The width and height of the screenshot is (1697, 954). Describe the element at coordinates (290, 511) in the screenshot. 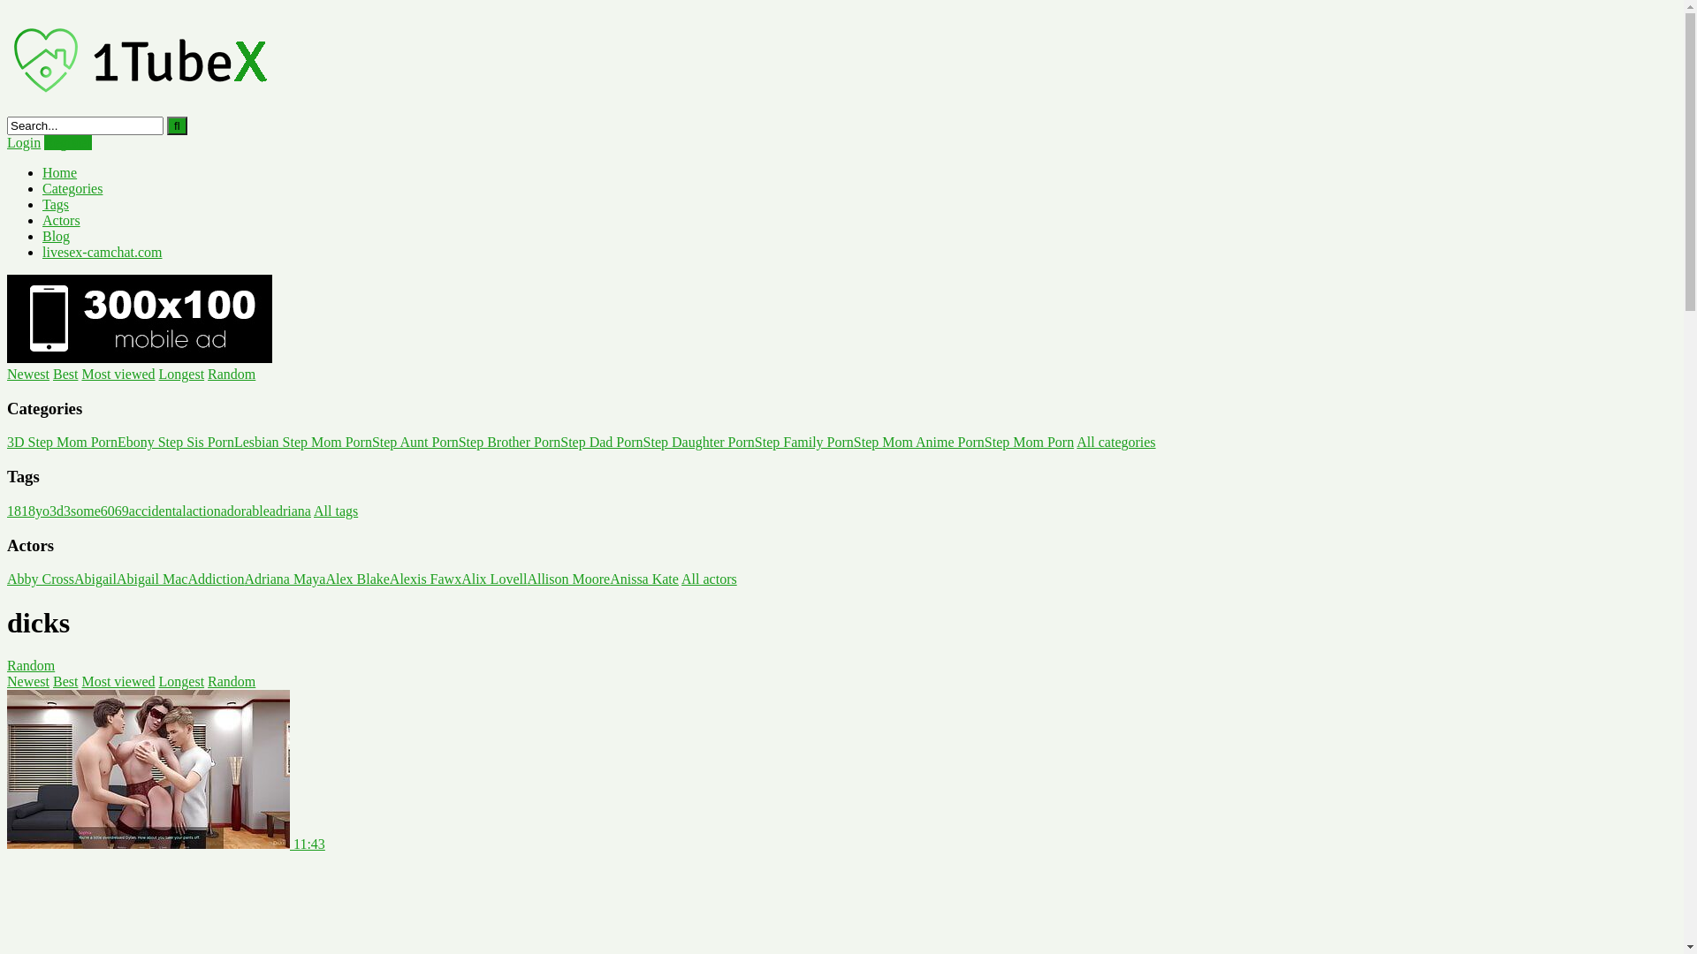

I see `adriana` at that location.